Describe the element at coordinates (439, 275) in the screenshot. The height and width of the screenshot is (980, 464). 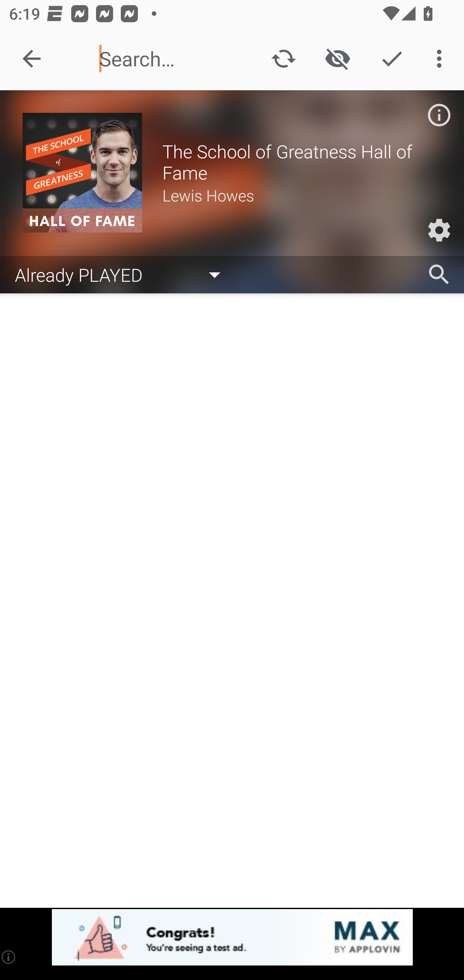
I see `Search` at that location.